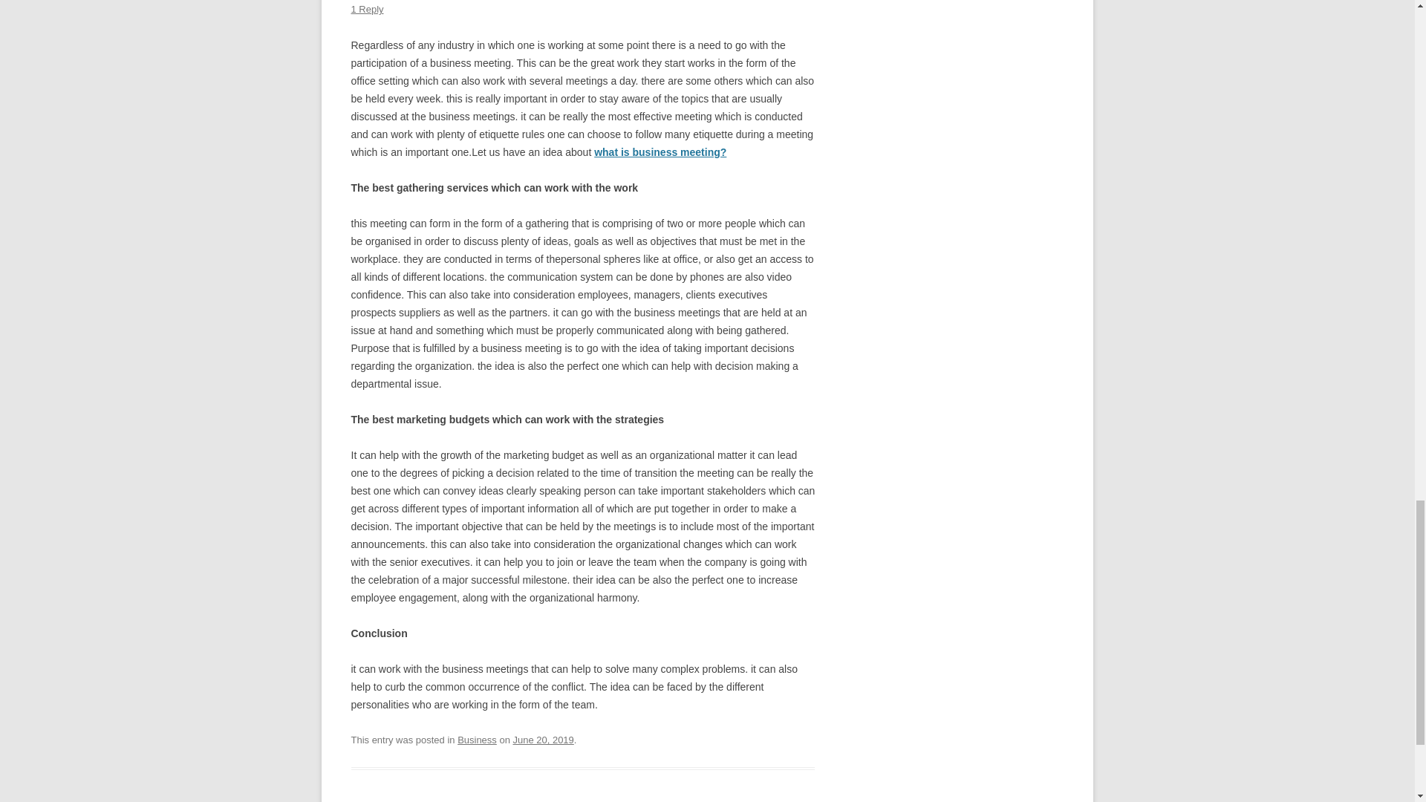 The width and height of the screenshot is (1426, 802). I want to click on what is business meeting?, so click(660, 151).